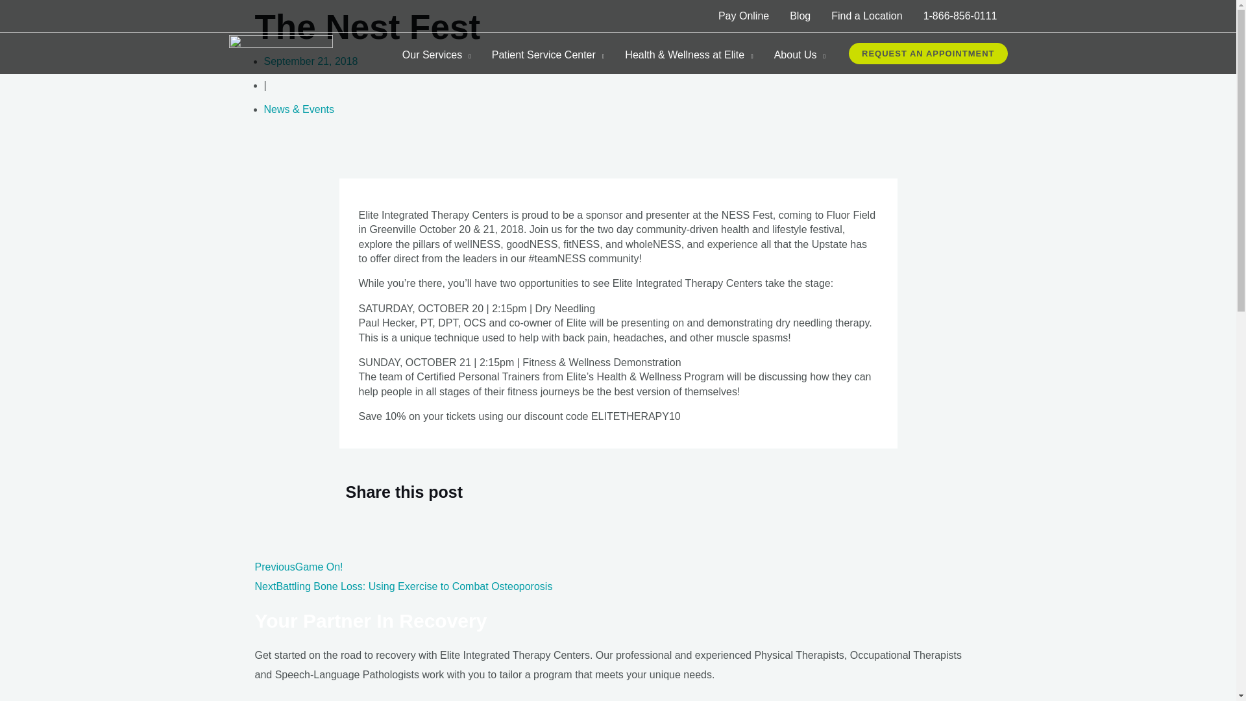 The image size is (1246, 701). Describe the element at coordinates (436, 55) in the screenshot. I see `Our Services` at that location.